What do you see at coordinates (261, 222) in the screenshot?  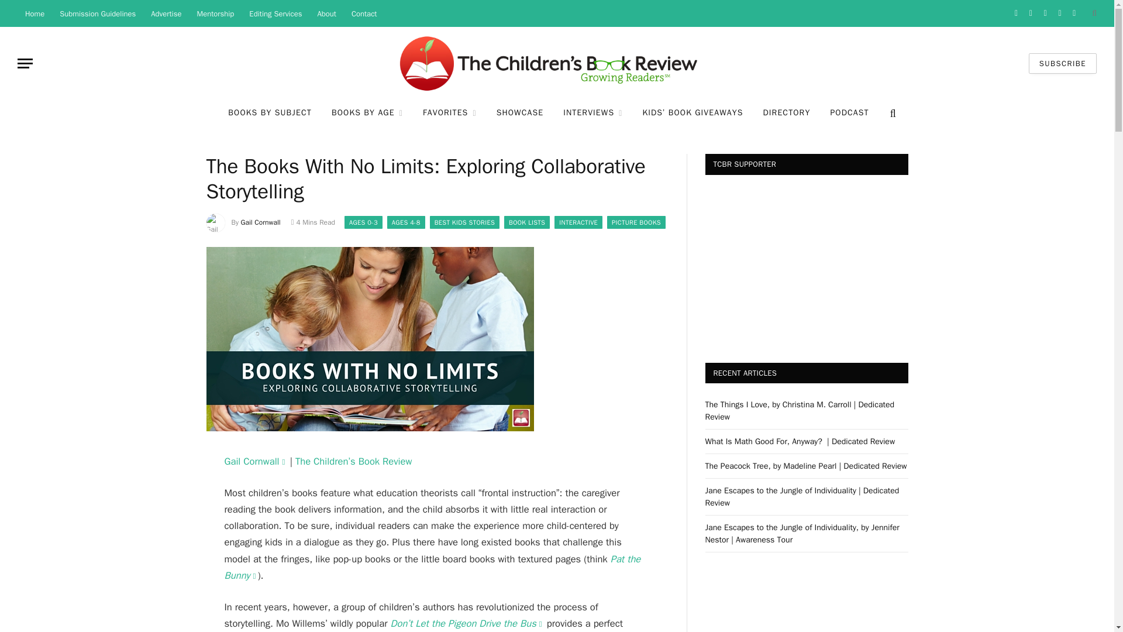 I see `Posts by Gail Cornwall` at bounding box center [261, 222].